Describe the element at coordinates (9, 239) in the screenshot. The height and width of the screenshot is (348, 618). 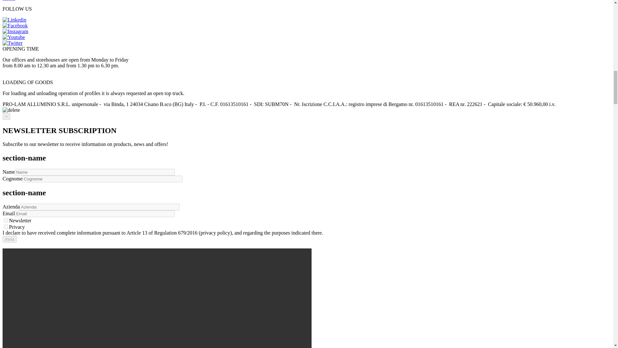
I see `Invia` at that location.